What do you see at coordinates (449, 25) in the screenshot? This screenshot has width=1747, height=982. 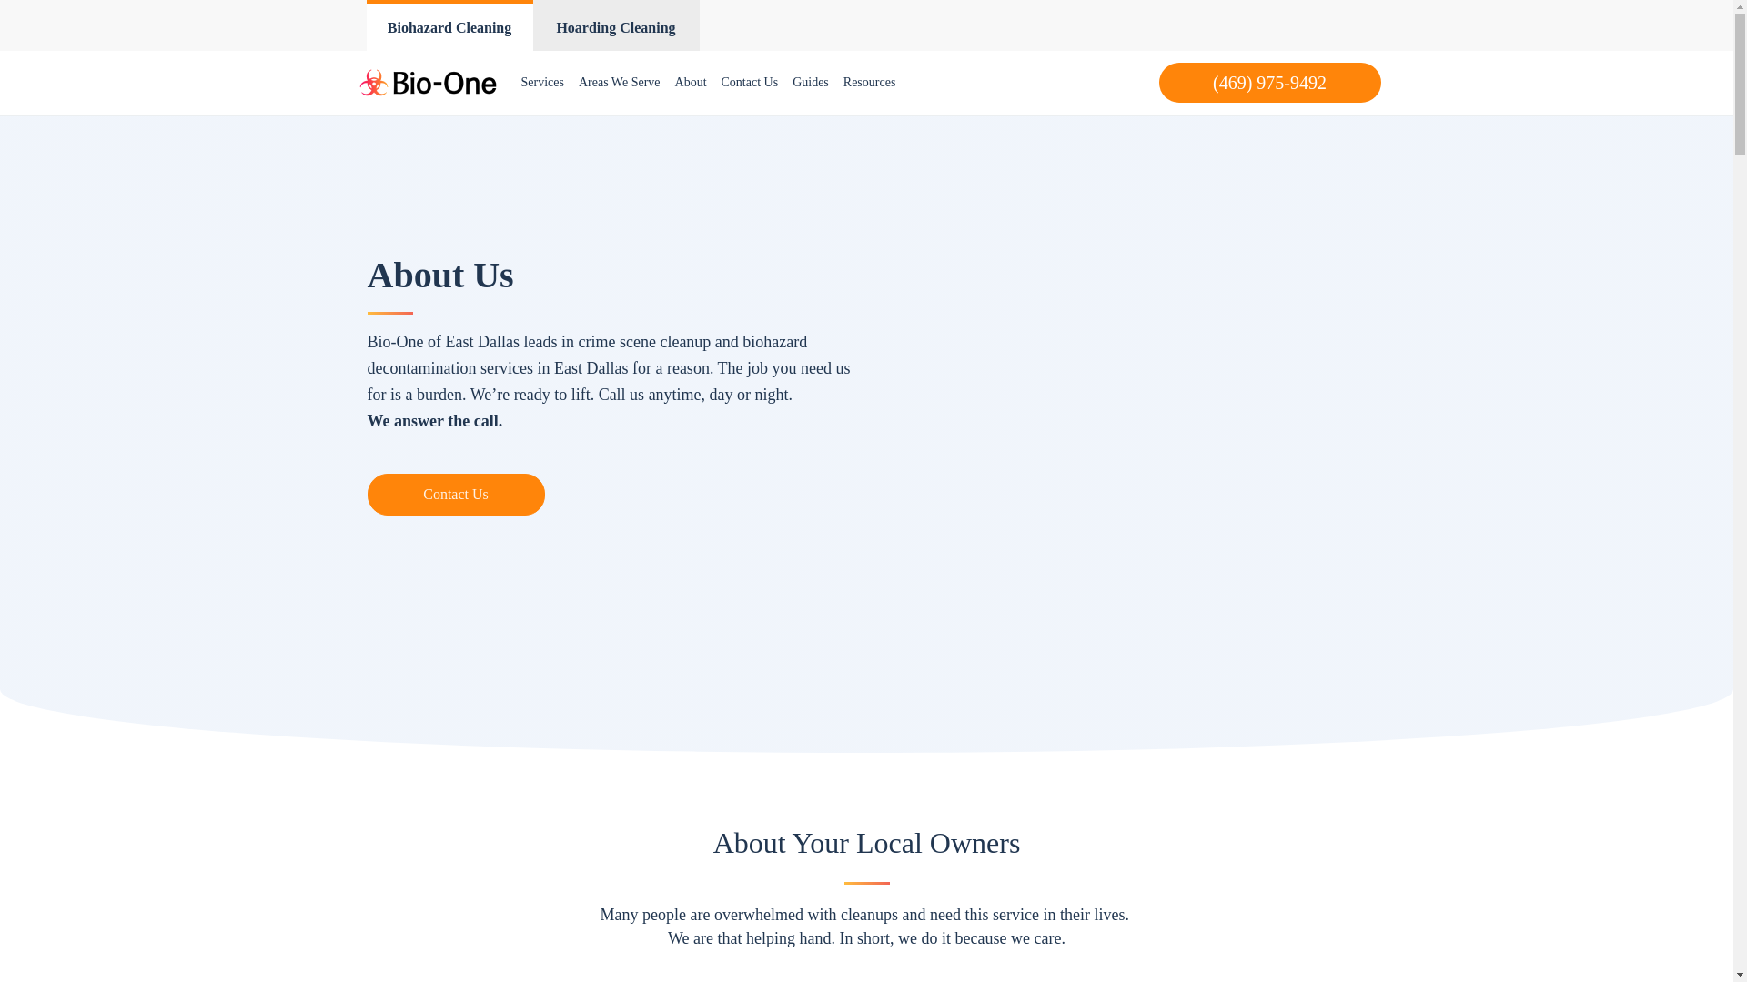 I see `Biohazard Cleaning` at bounding box center [449, 25].